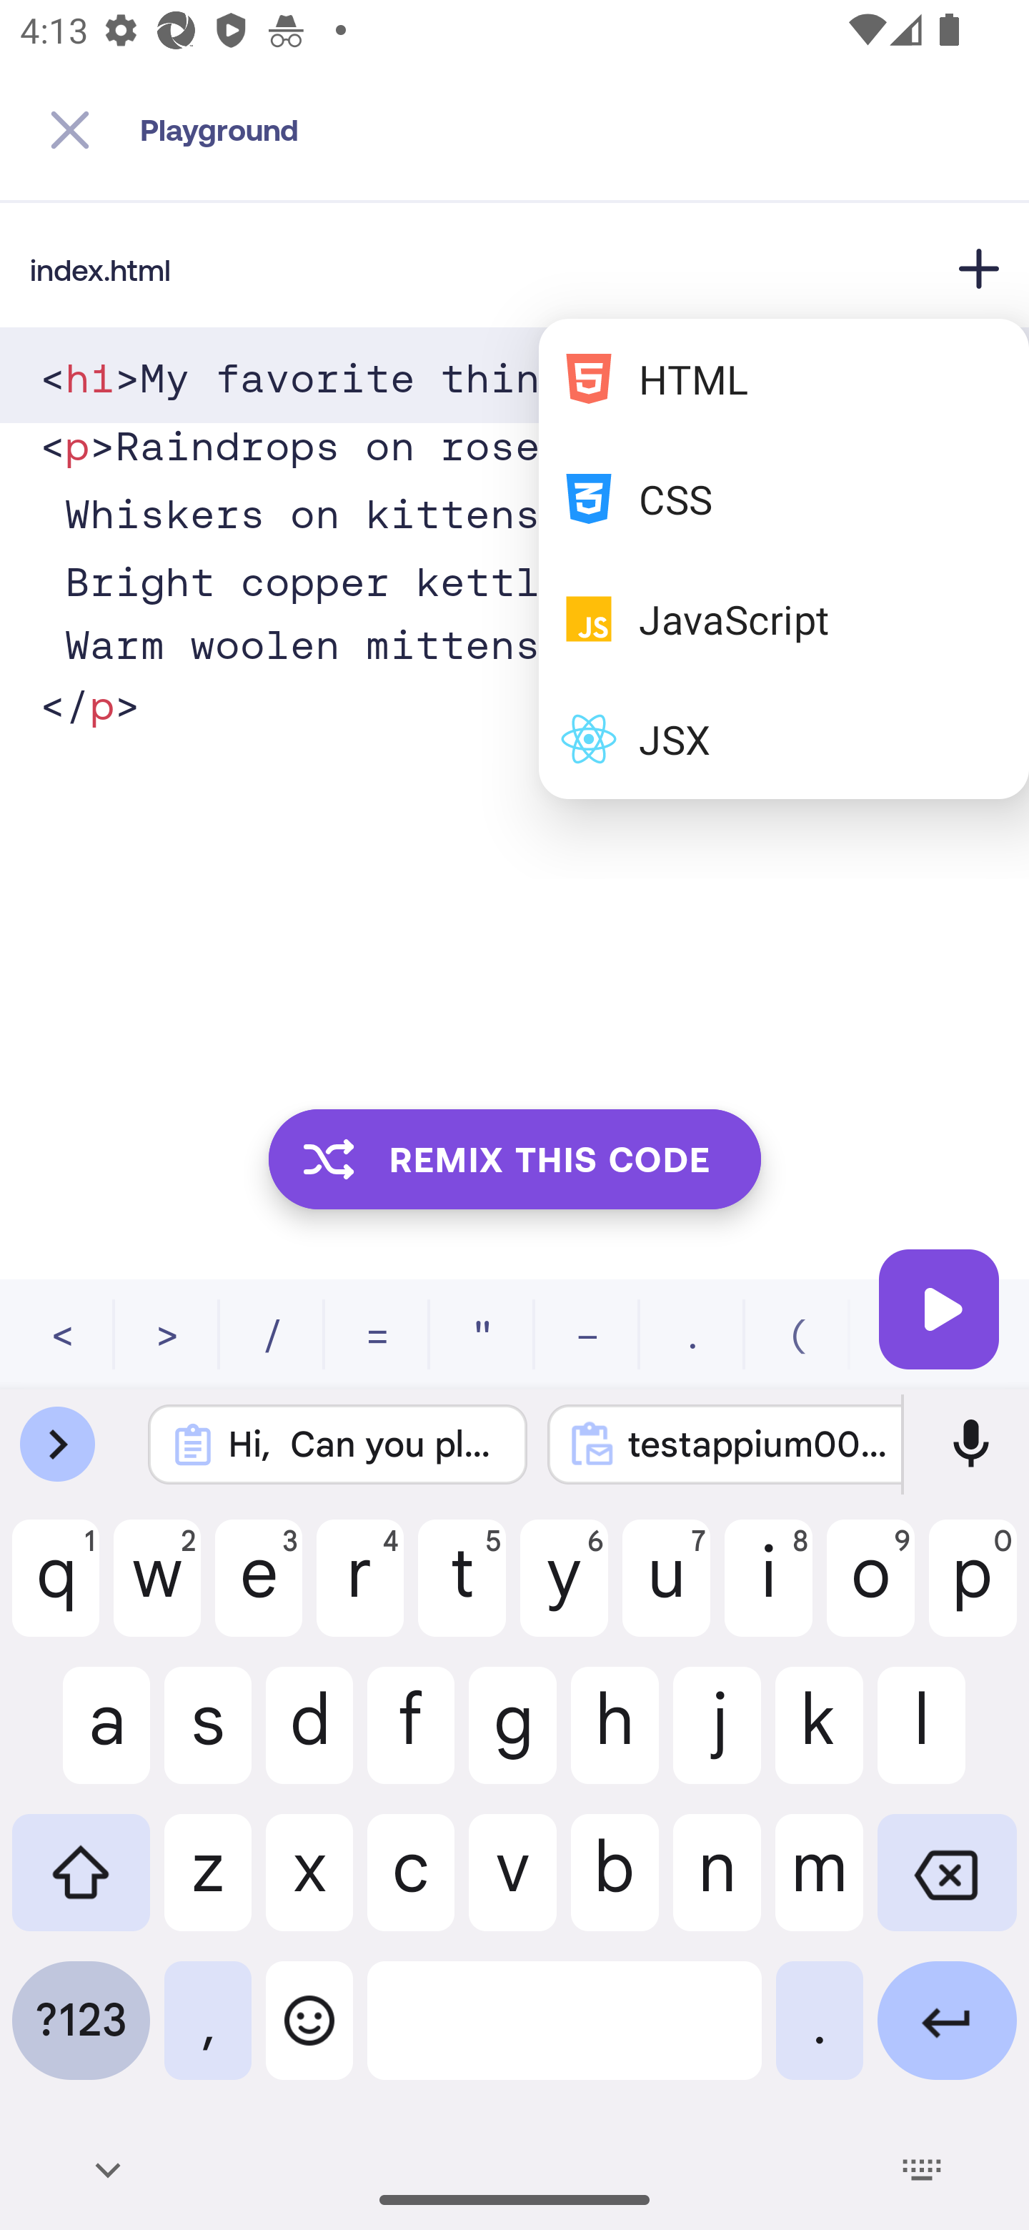 The height and width of the screenshot is (2230, 1029). I want to click on HTML, so click(784, 379).